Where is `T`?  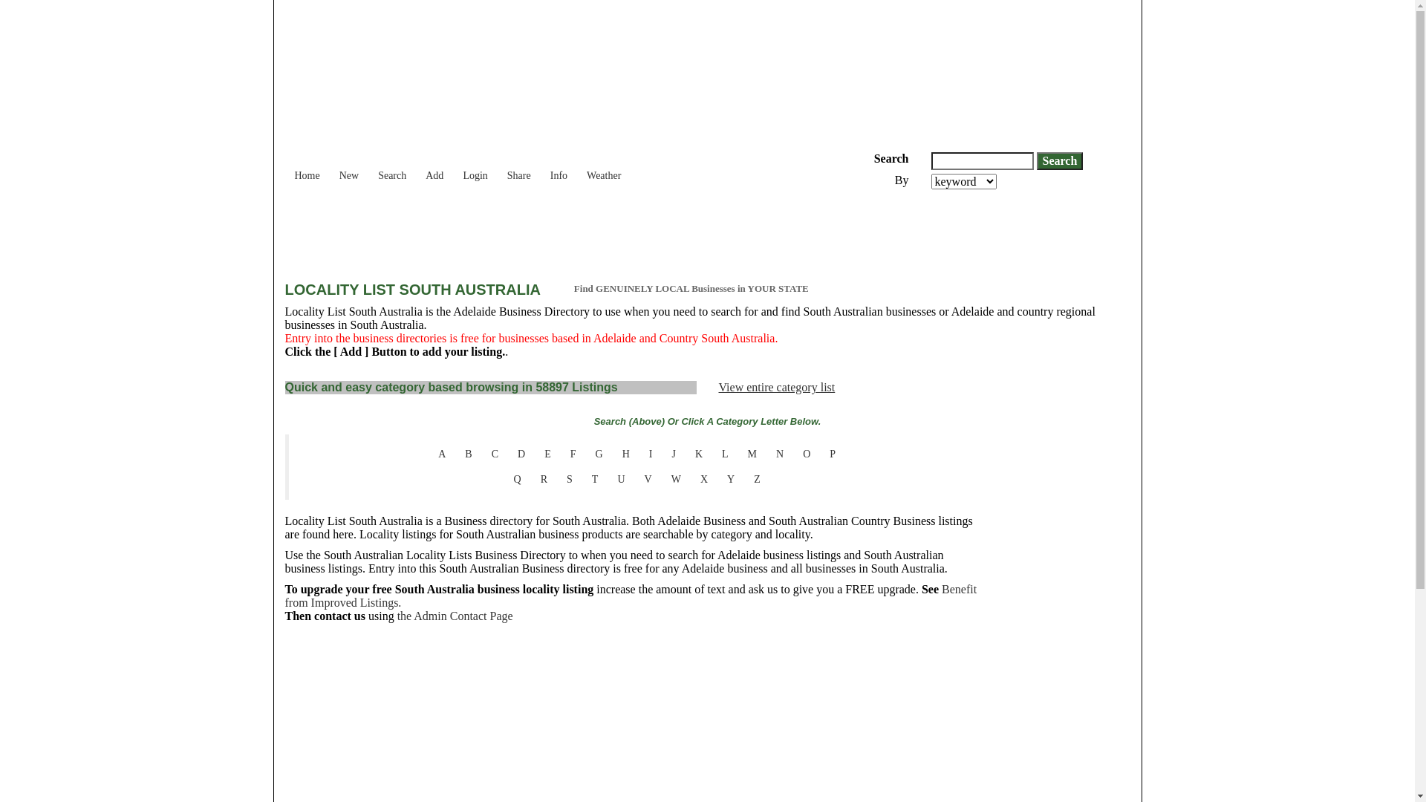 T is located at coordinates (596, 480).